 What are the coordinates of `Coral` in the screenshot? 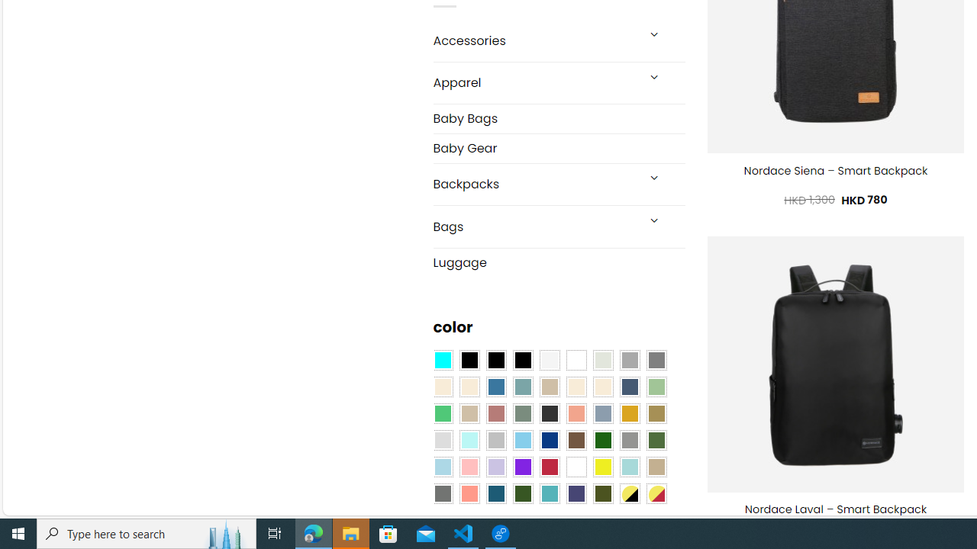 It's located at (576, 413).